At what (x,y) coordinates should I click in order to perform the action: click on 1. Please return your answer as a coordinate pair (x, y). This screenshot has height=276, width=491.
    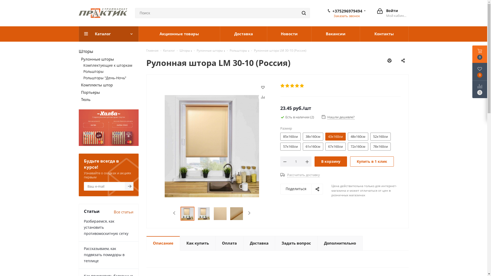
    Looking at the image, I should click on (283, 86).